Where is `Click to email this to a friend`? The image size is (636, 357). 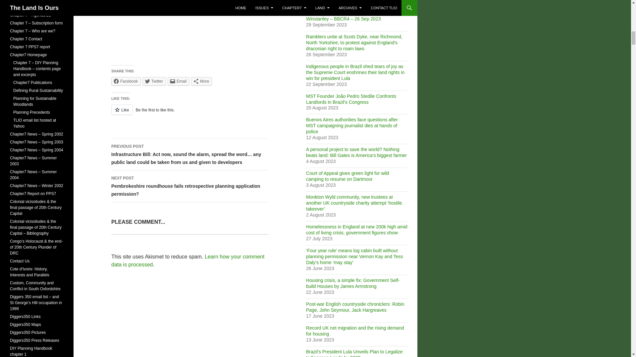
Click to email this to a friend is located at coordinates (179, 81).